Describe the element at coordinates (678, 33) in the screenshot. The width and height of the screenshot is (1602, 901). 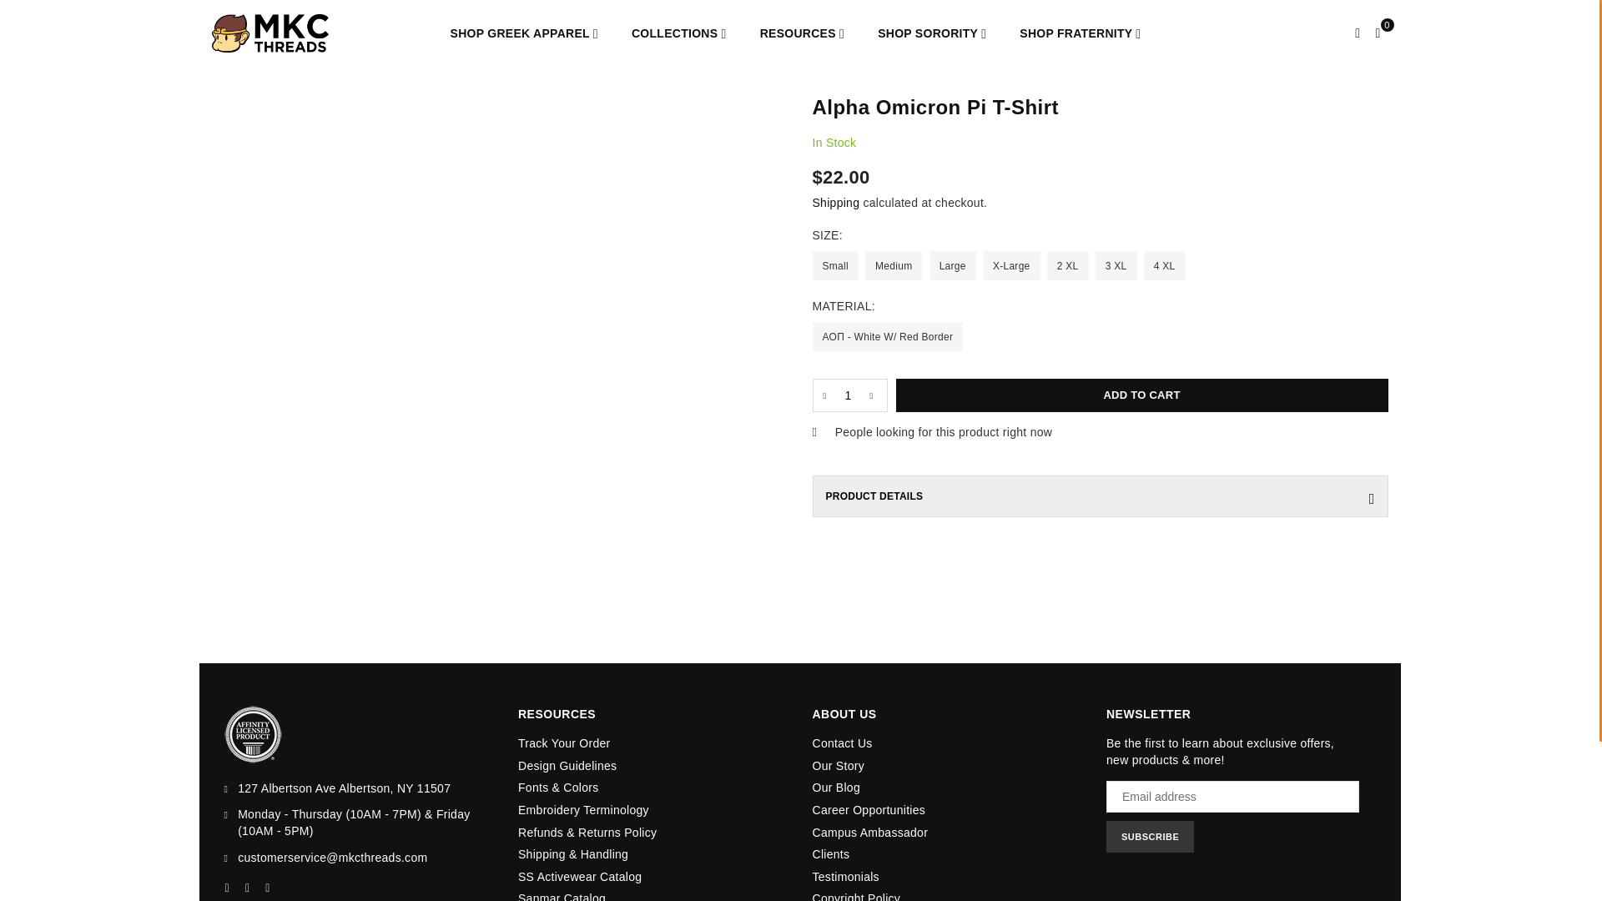
I see `COLLECTIONS` at that location.